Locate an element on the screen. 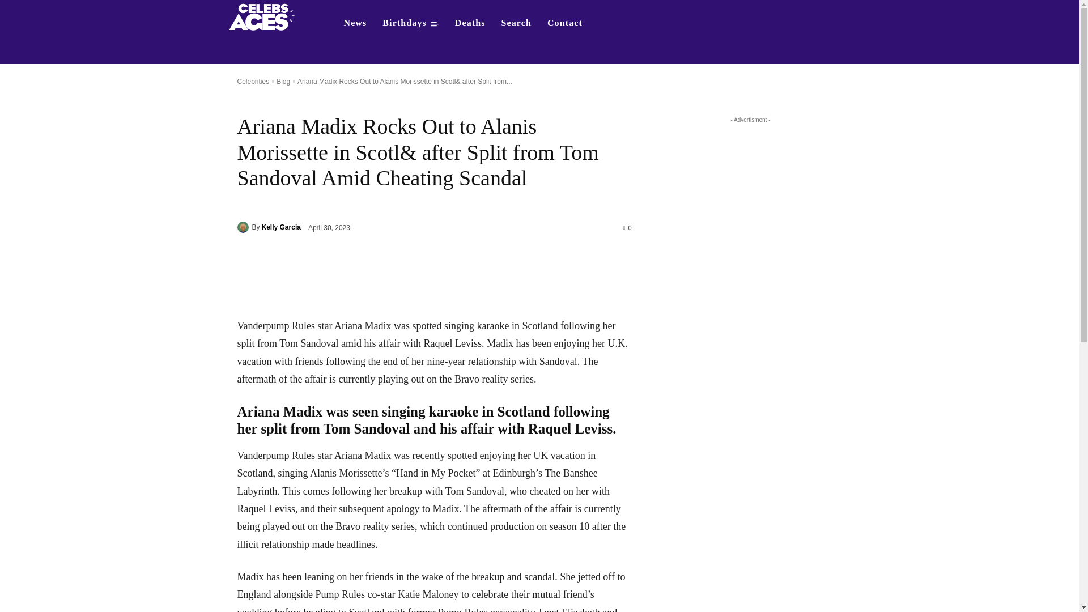 This screenshot has width=1088, height=612. Blog is located at coordinates (283, 82).